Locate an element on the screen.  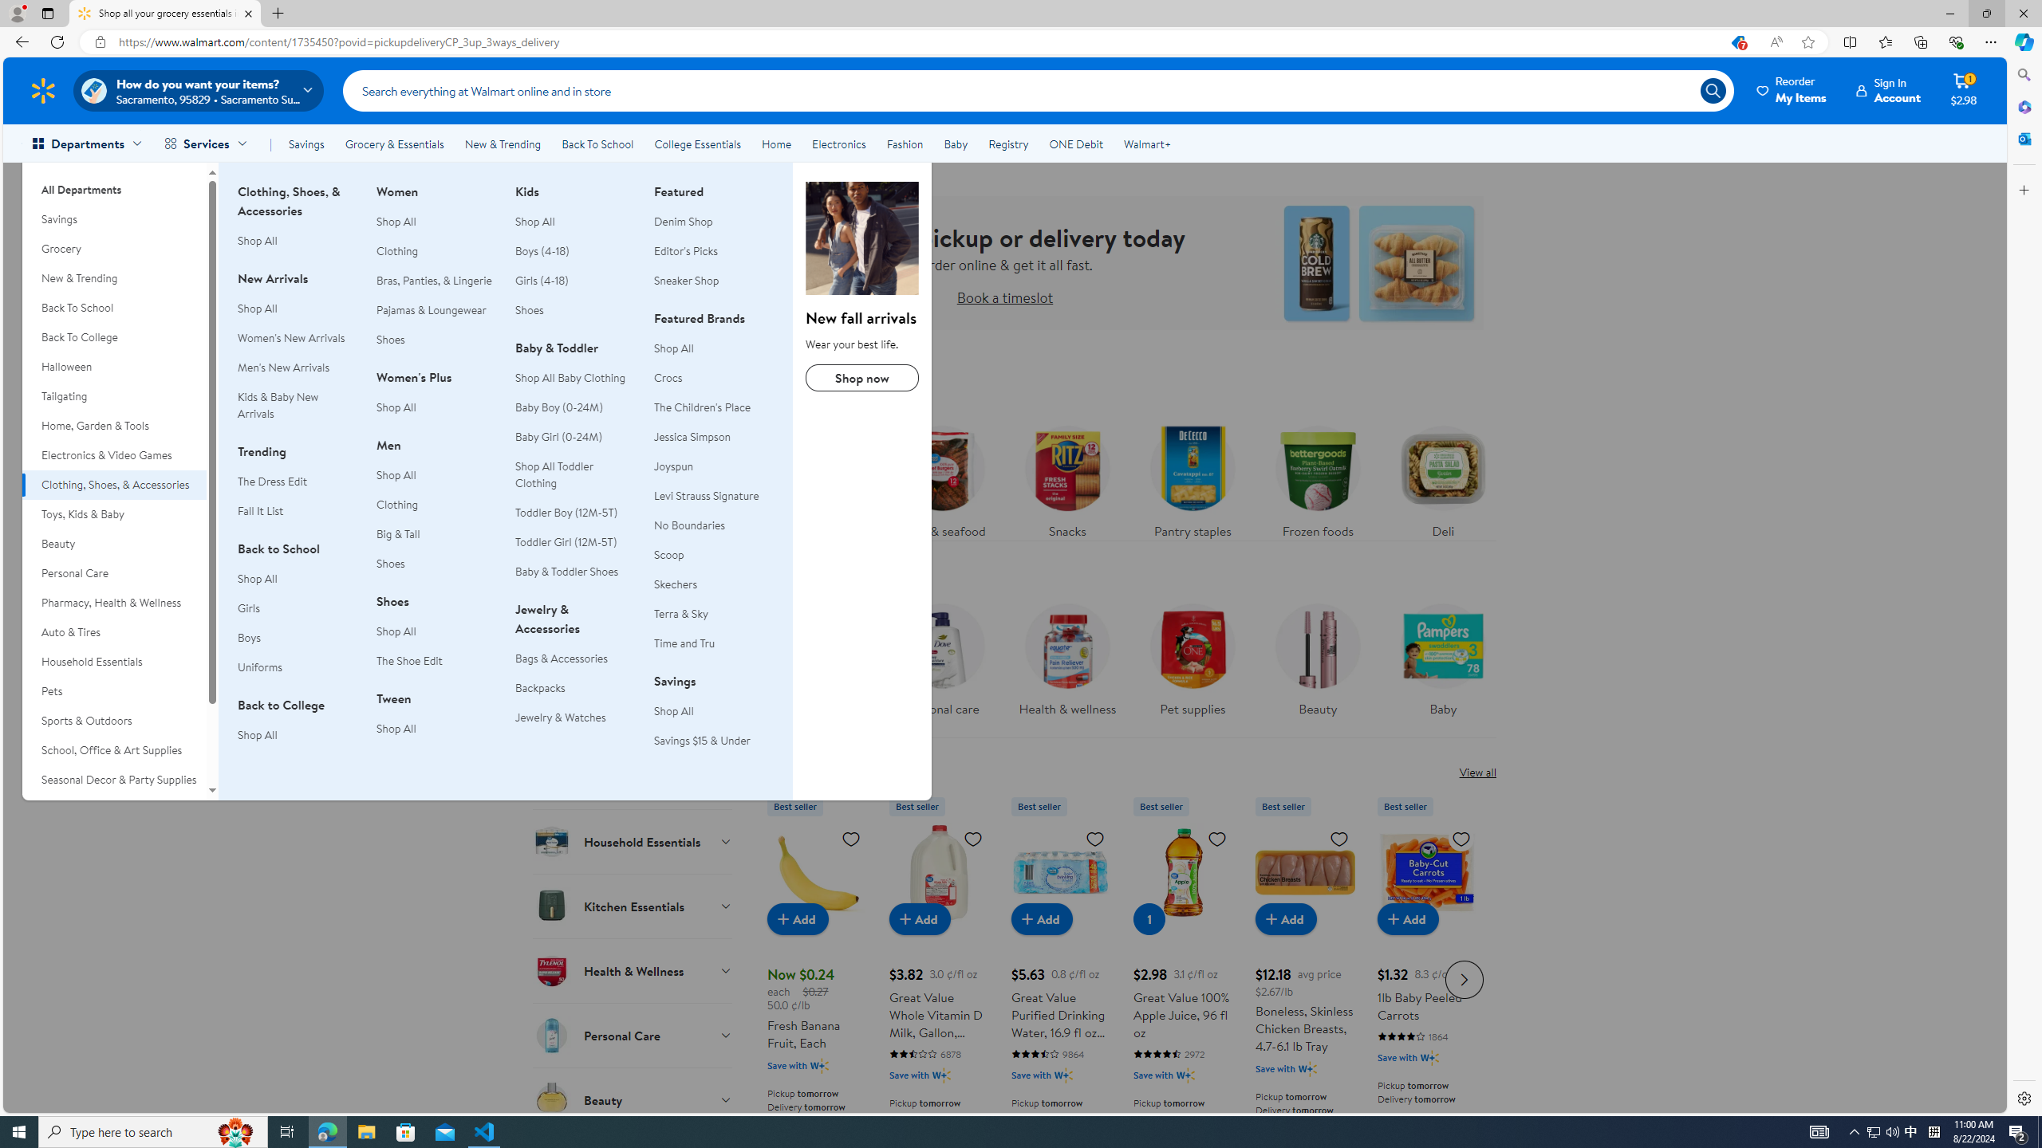
The Dress Edit is located at coordinates (271, 481).